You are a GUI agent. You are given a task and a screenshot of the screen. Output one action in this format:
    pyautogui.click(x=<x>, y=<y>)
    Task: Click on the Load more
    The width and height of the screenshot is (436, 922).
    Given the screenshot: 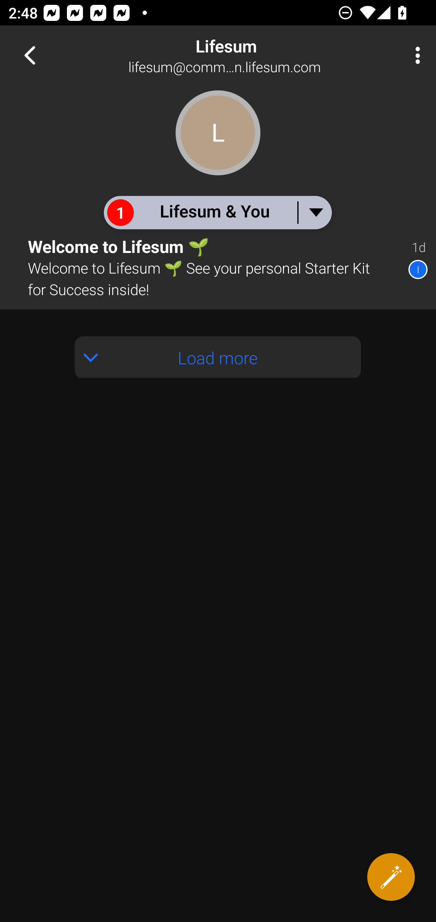 What is the action you would take?
    pyautogui.click(x=218, y=357)
    